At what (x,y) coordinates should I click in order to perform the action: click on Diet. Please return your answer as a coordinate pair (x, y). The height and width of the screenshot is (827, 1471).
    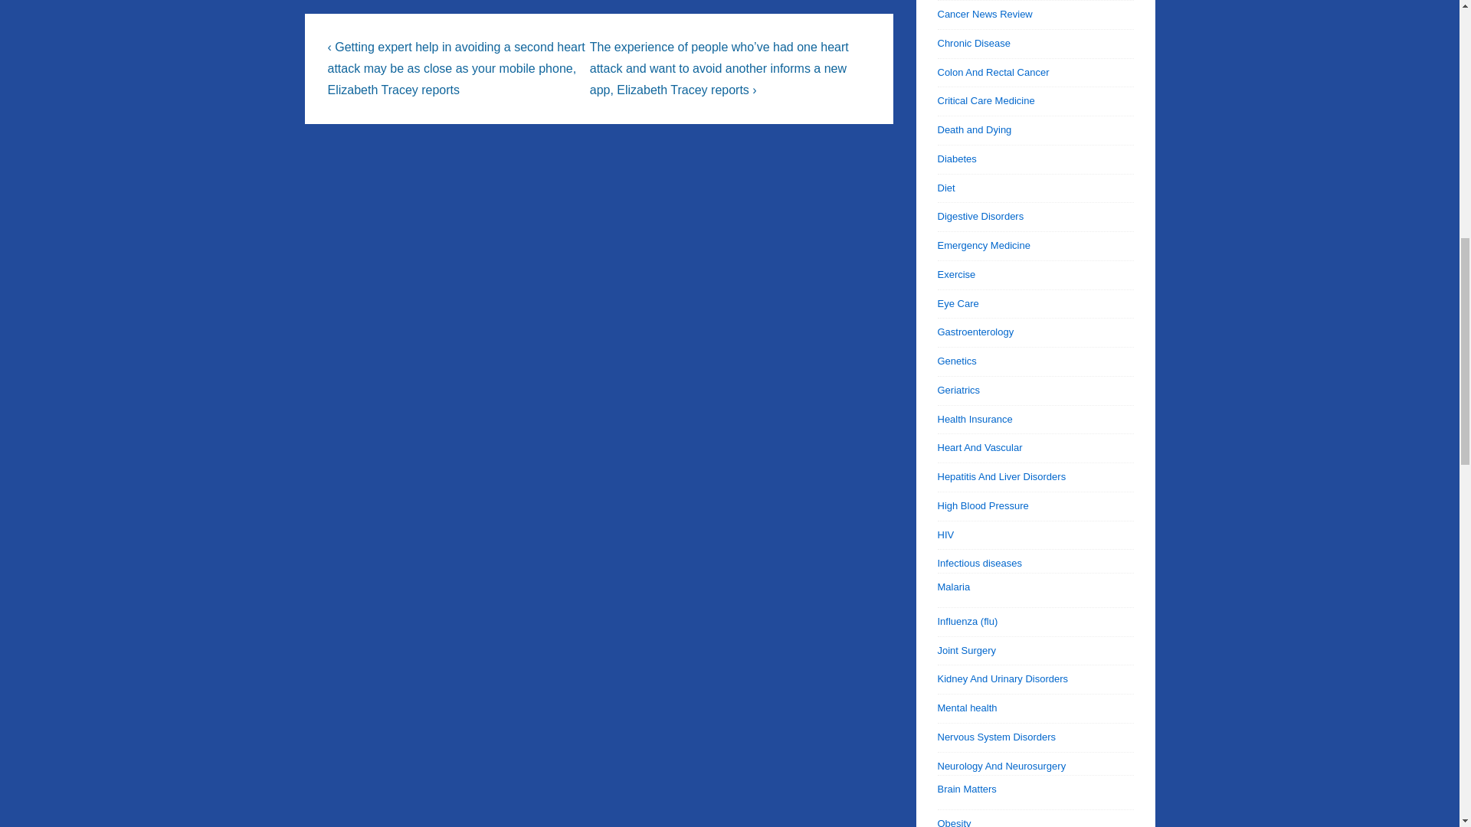
    Looking at the image, I should click on (946, 187).